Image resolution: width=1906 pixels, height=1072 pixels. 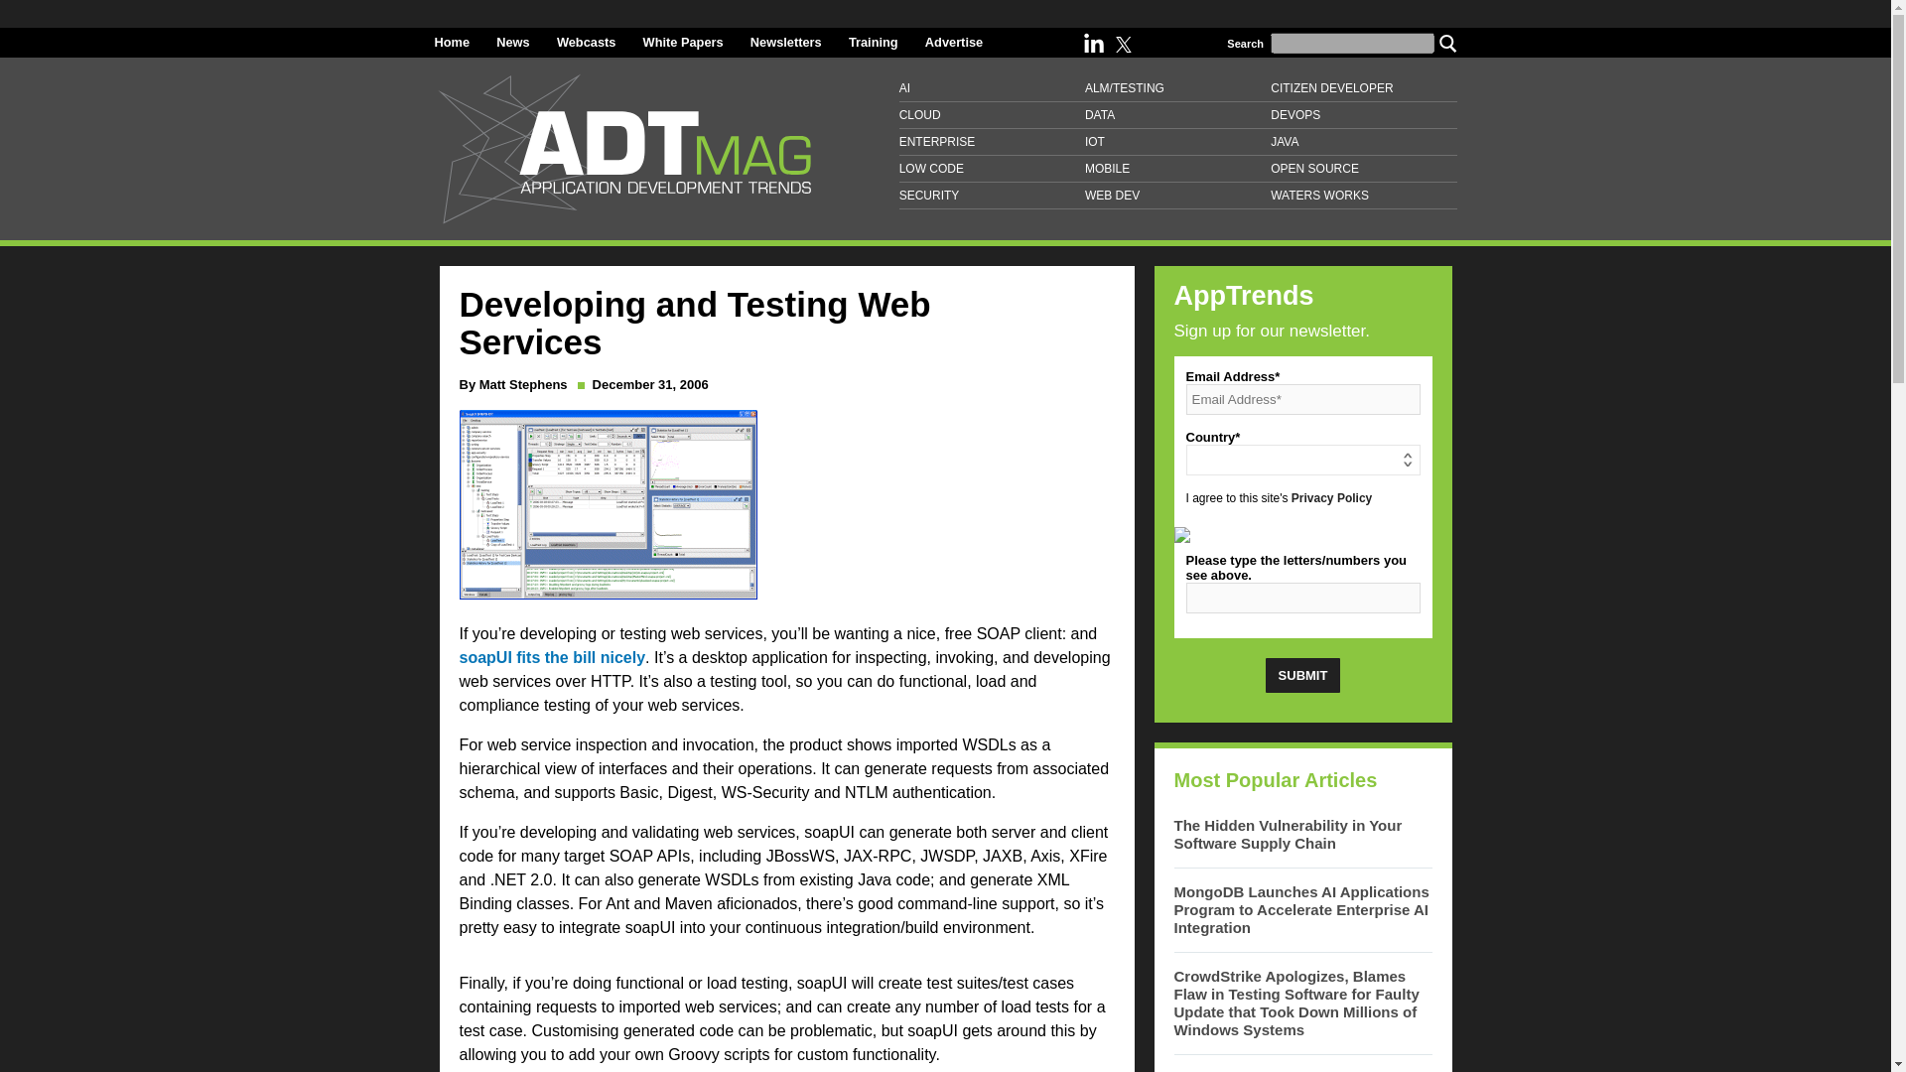 I want to click on CITIZEN DEVELOPER, so click(x=1363, y=87).